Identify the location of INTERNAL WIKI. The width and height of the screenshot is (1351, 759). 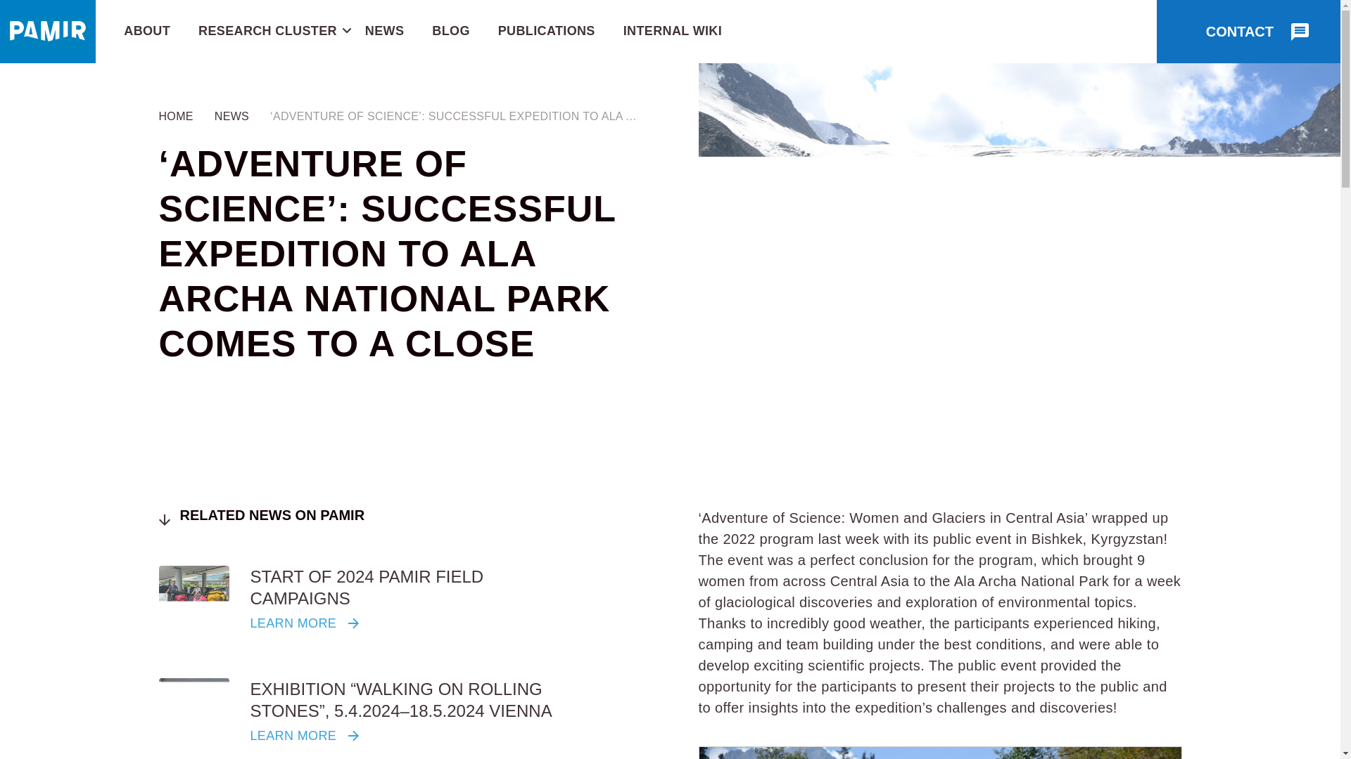
(672, 31).